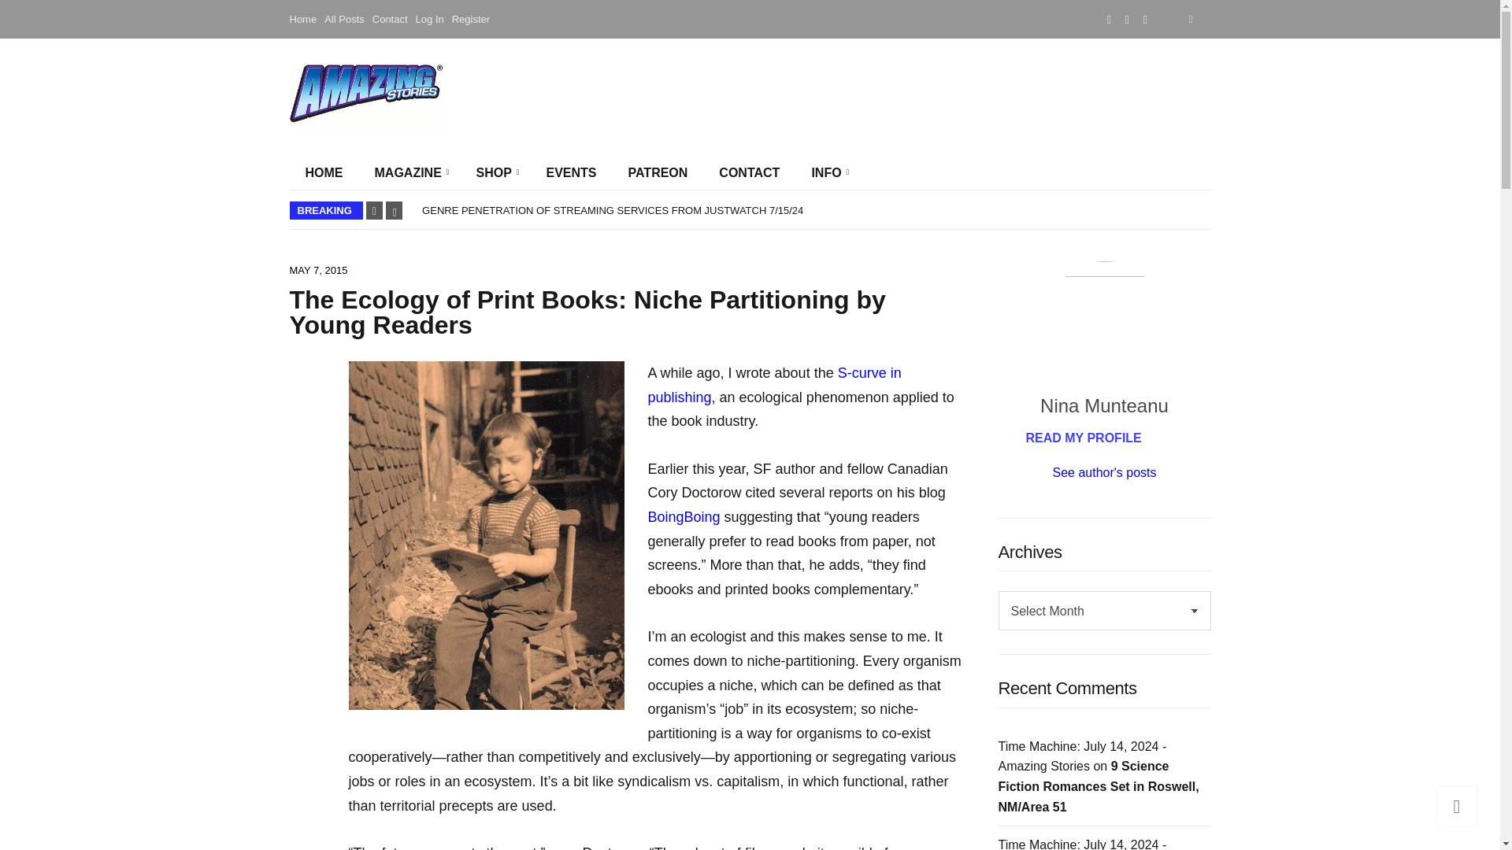  What do you see at coordinates (658, 172) in the screenshot?
I see `PATREON` at bounding box center [658, 172].